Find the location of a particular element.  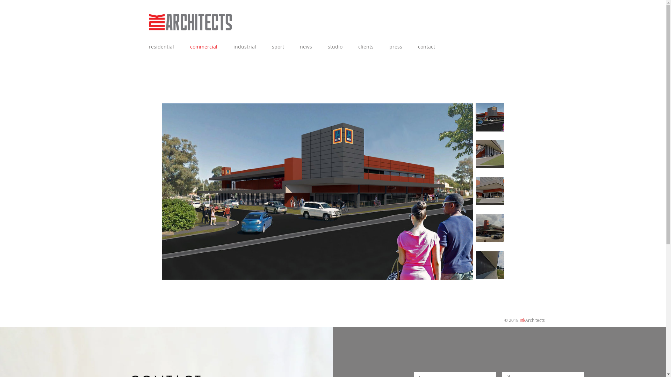

commercial is located at coordinates (206, 47).